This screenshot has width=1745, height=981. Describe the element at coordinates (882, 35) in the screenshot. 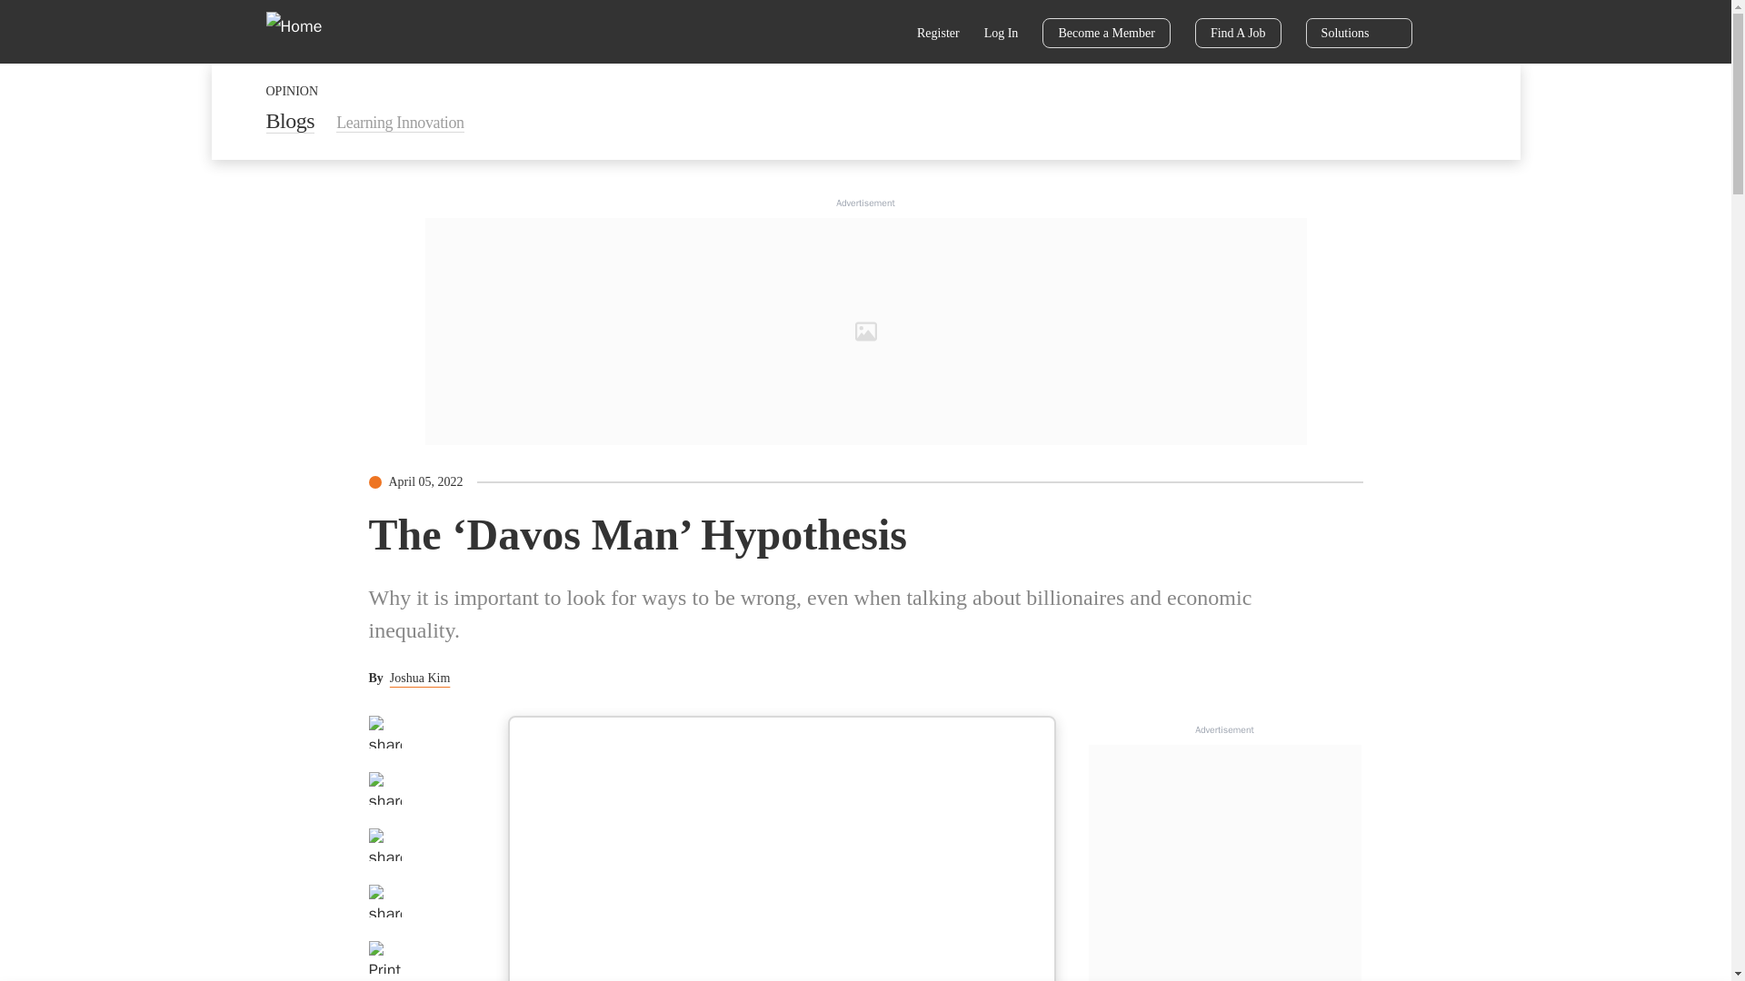

I see `Search` at that location.